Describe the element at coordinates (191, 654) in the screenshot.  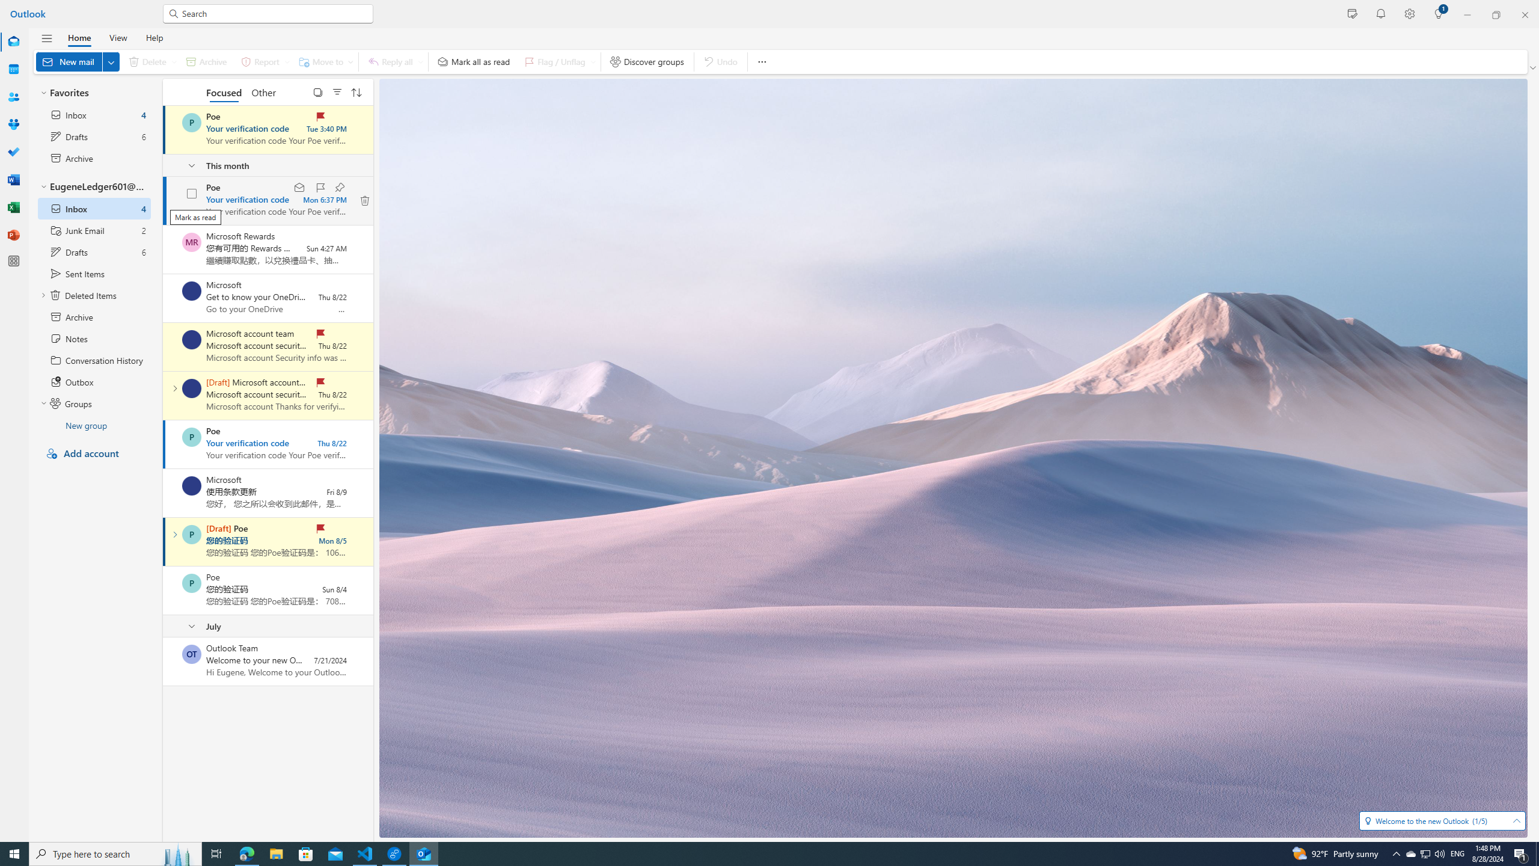
I see `Select a conversation` at that location.